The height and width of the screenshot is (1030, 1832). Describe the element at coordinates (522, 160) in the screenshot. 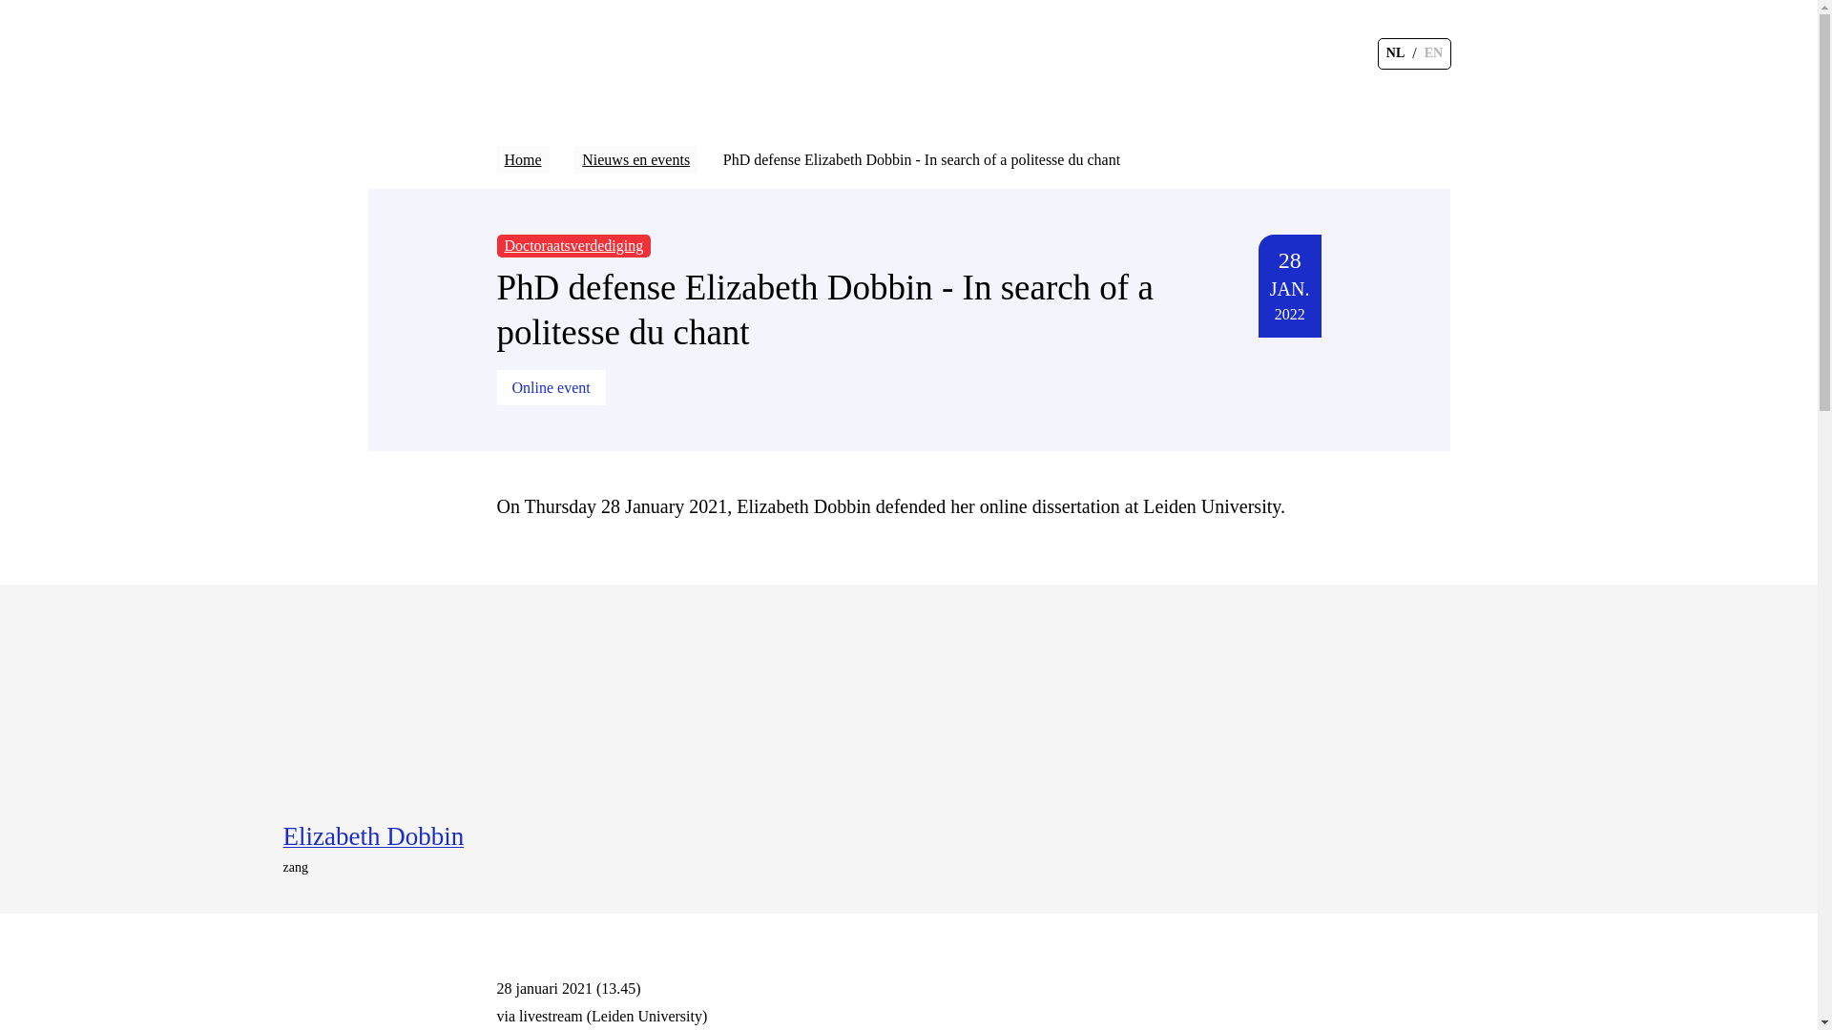

I see `Home` at that location.